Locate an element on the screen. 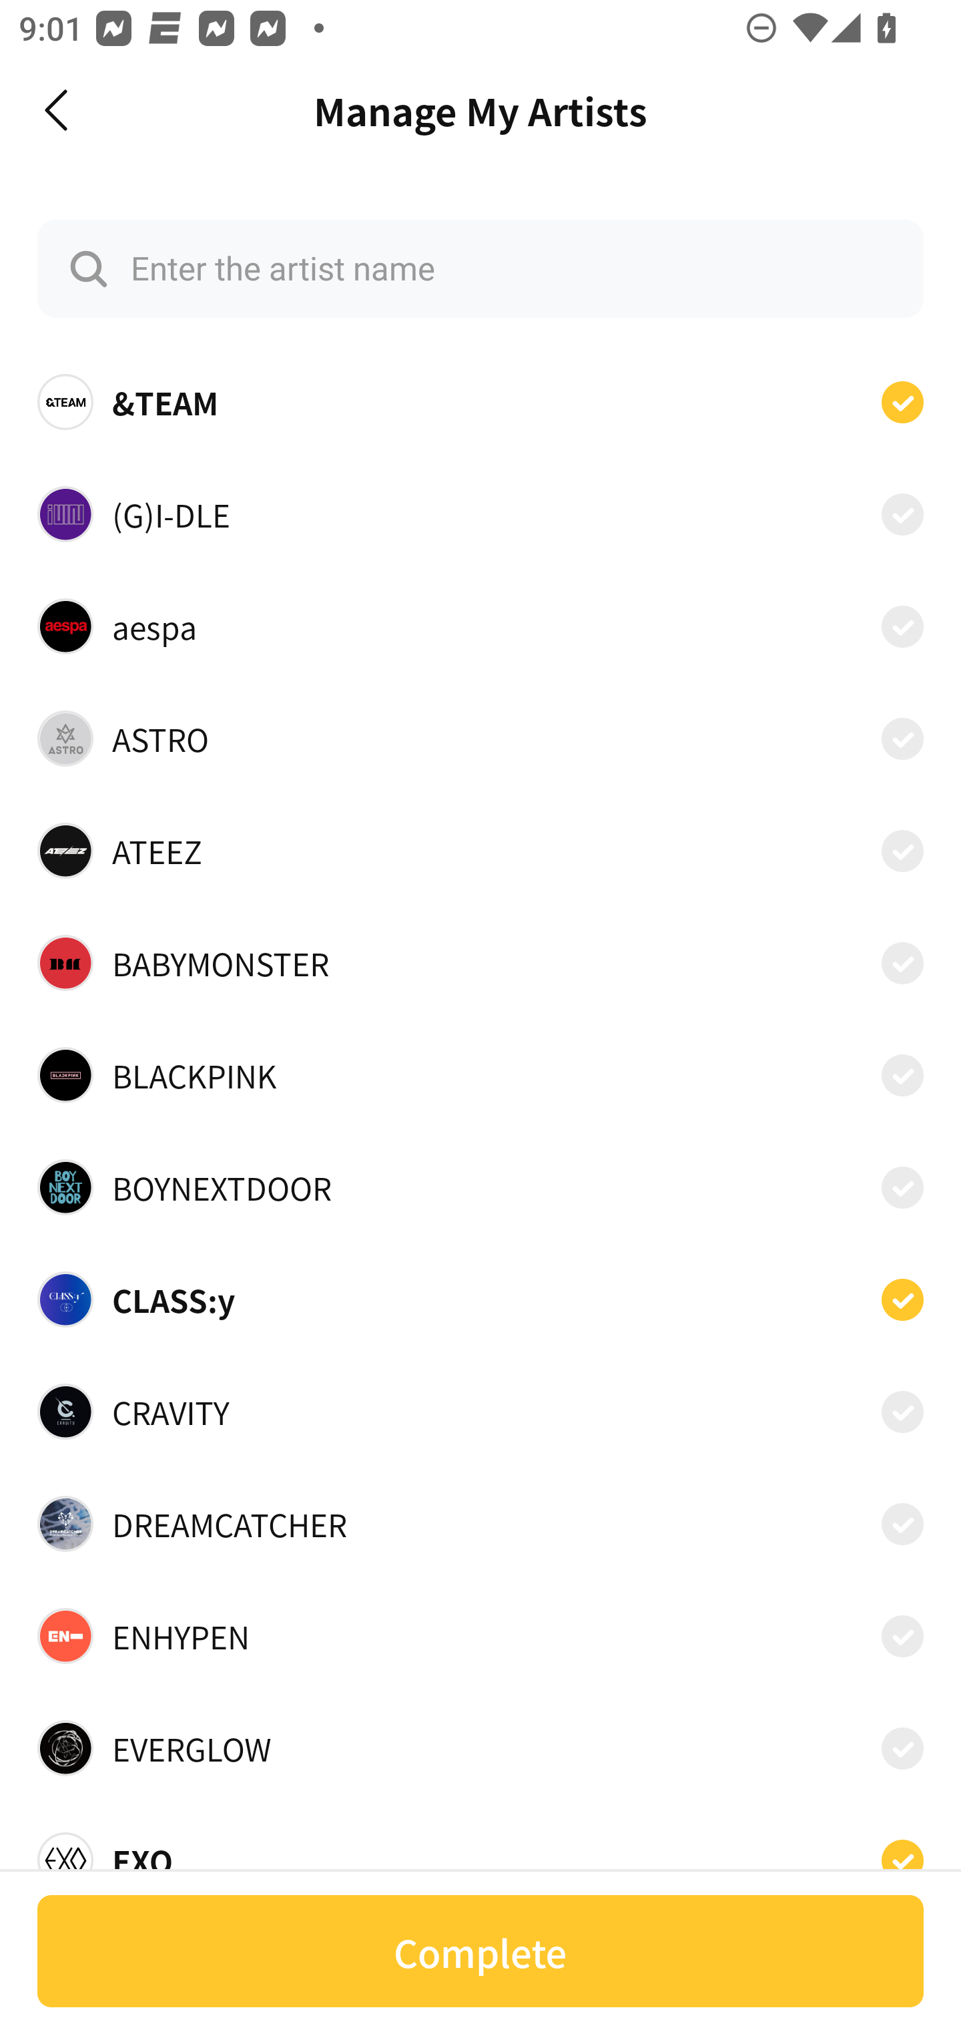 The height and width of the screenshot is (2030, 961). CRAVITY is located at coordinates (480, 1412).